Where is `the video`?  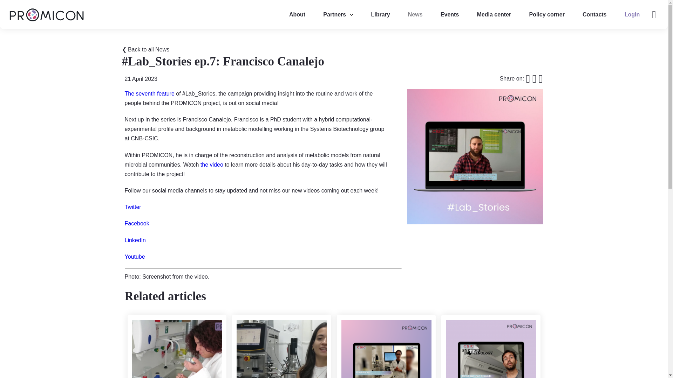 the video is located at coordinates (212, 164).